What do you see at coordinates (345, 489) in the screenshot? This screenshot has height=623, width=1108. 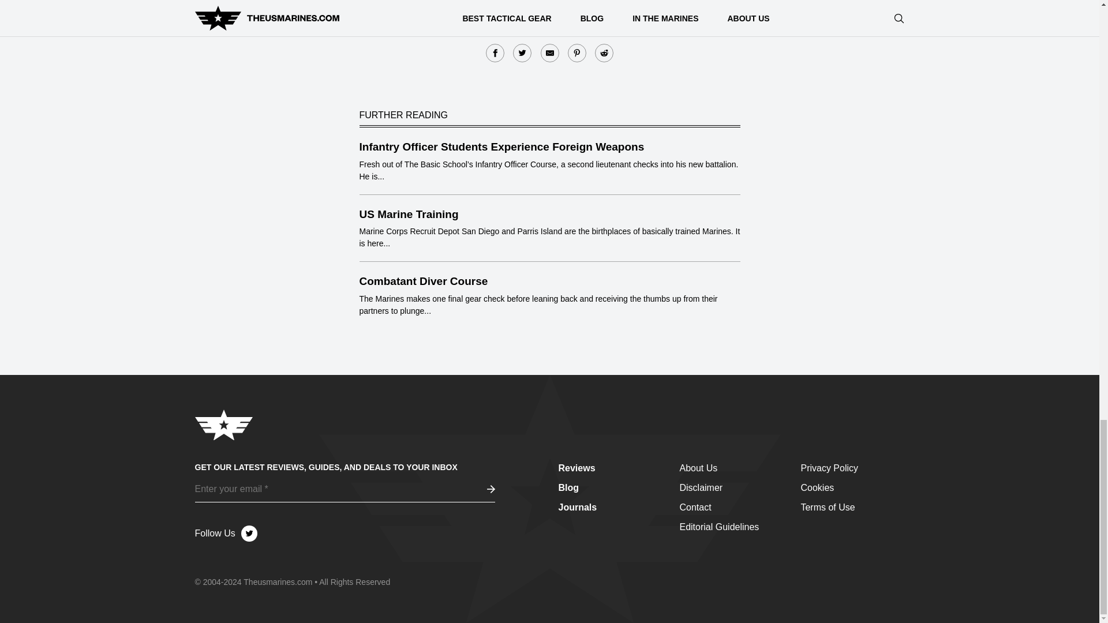 I see `Enter your email` at bounding box center [345, 489].